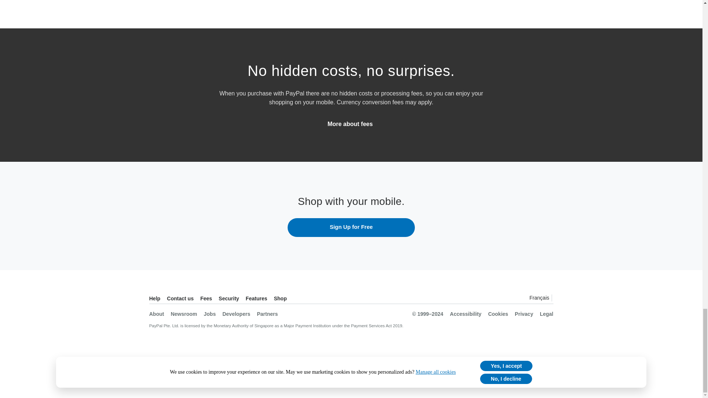  I want to click on Fees, so click(206, 298).